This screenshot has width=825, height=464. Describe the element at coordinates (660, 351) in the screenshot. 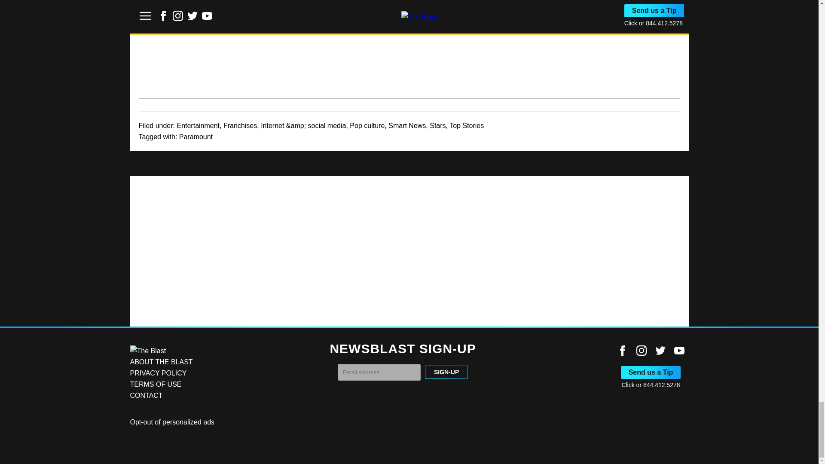

I see `Link to Twitter` at that location.